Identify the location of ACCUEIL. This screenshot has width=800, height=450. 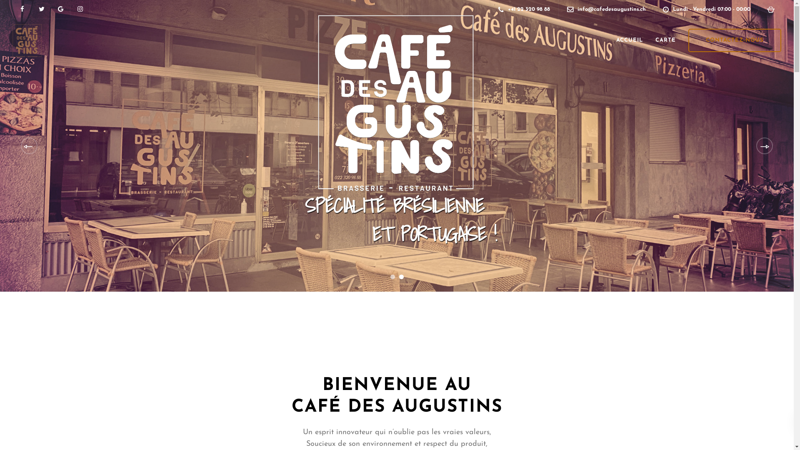
(630, 40).